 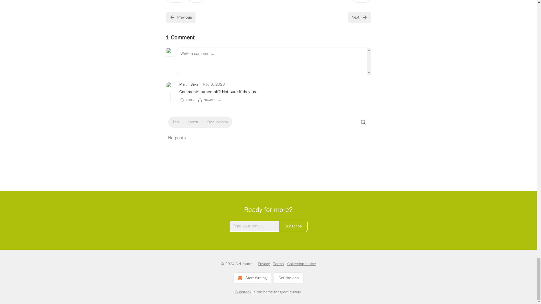 I want to click on Previous, so click(x=180, y=17).